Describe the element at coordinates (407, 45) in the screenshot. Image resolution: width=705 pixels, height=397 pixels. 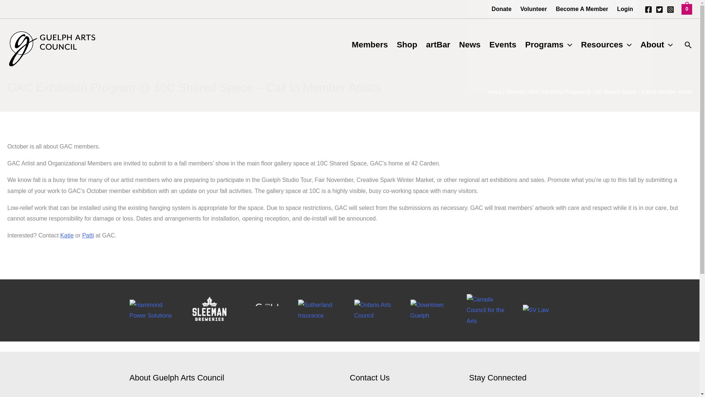
I see `Shop` at that location.